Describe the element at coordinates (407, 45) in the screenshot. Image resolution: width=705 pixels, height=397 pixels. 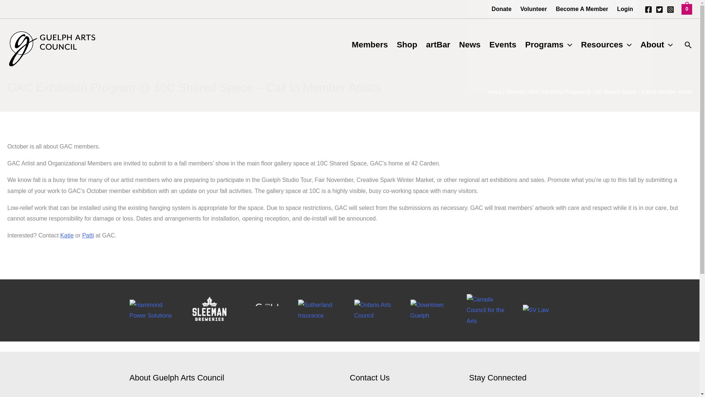
I see `Shop` at that location.